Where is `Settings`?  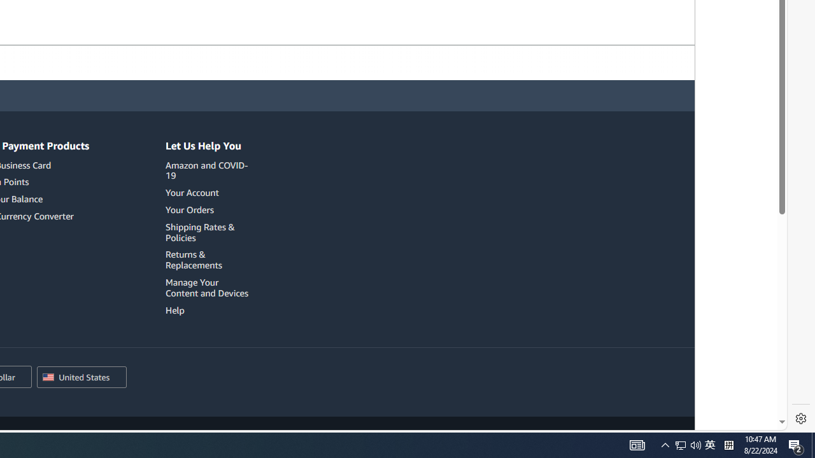
Settings is located at coordinates (801, 419).